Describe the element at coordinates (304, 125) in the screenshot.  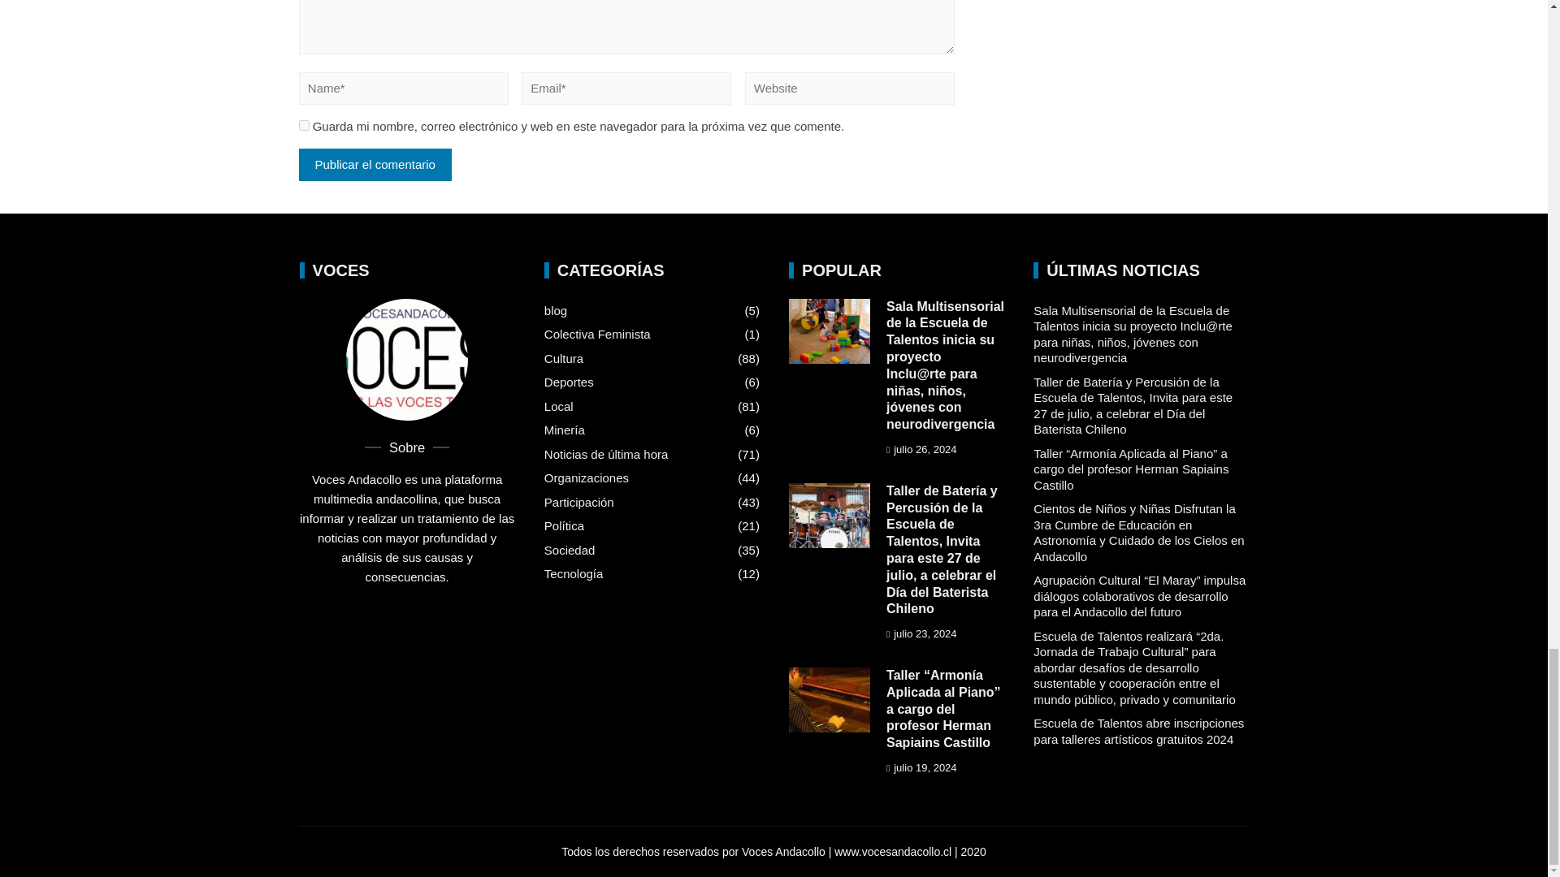
I see `yes` at that location.